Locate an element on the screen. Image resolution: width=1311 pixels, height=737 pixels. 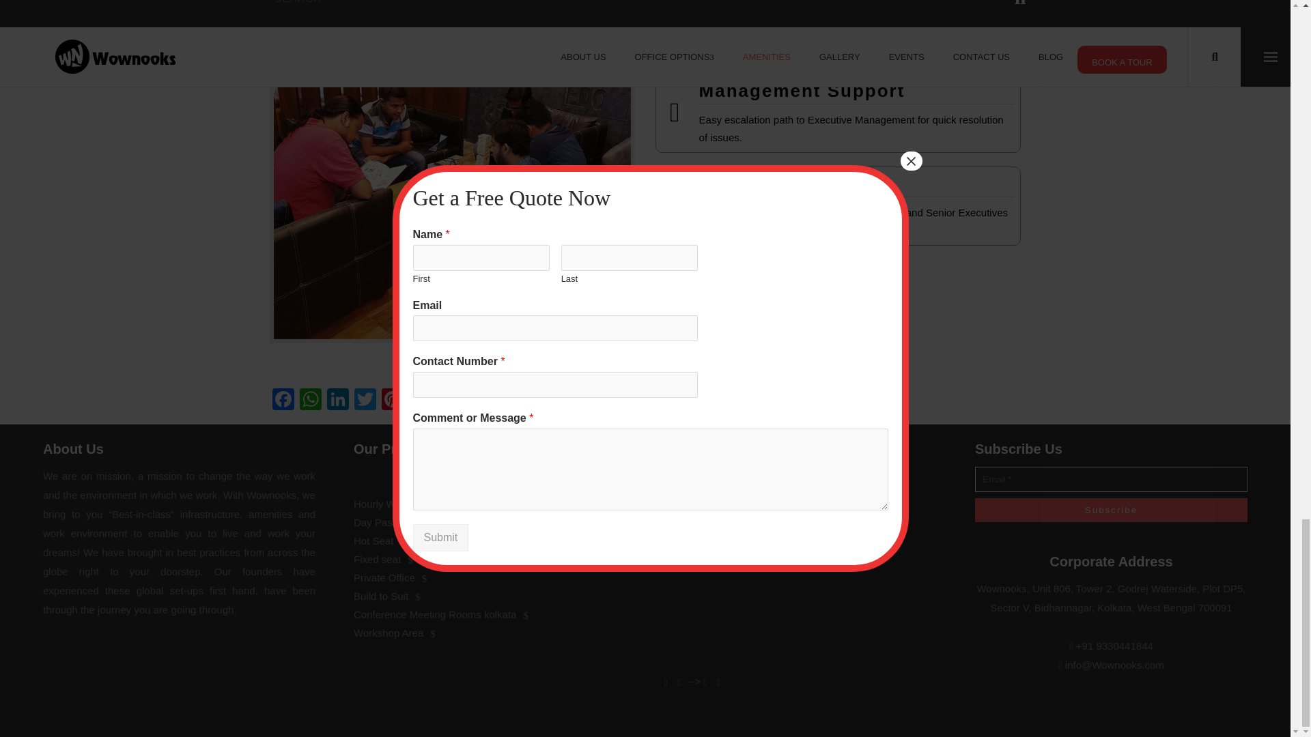
Subscribe is located at coordinates (1112, 510).